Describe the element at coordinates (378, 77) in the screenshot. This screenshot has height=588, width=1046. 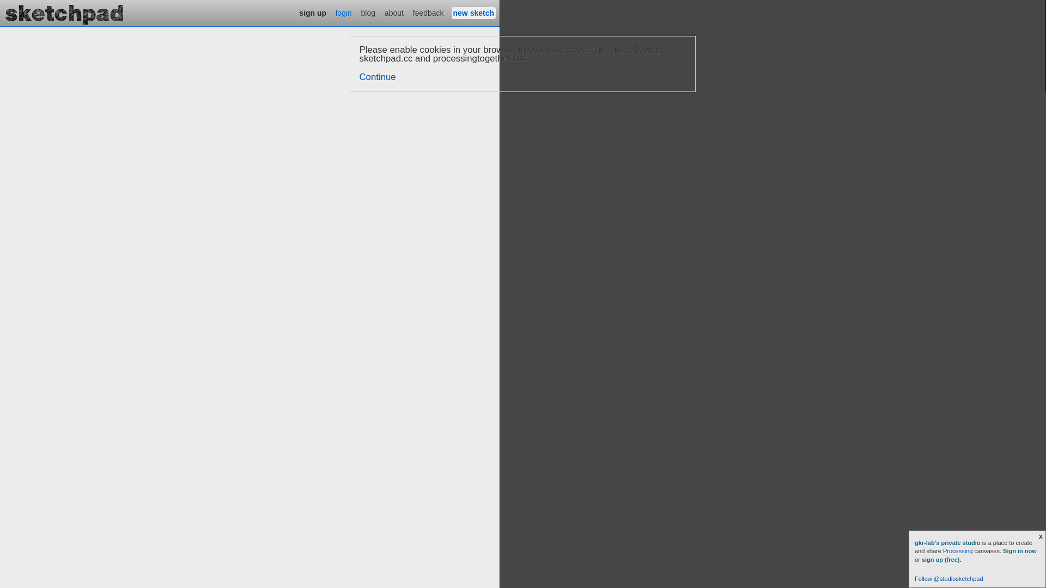
I see `Continue` at that location.